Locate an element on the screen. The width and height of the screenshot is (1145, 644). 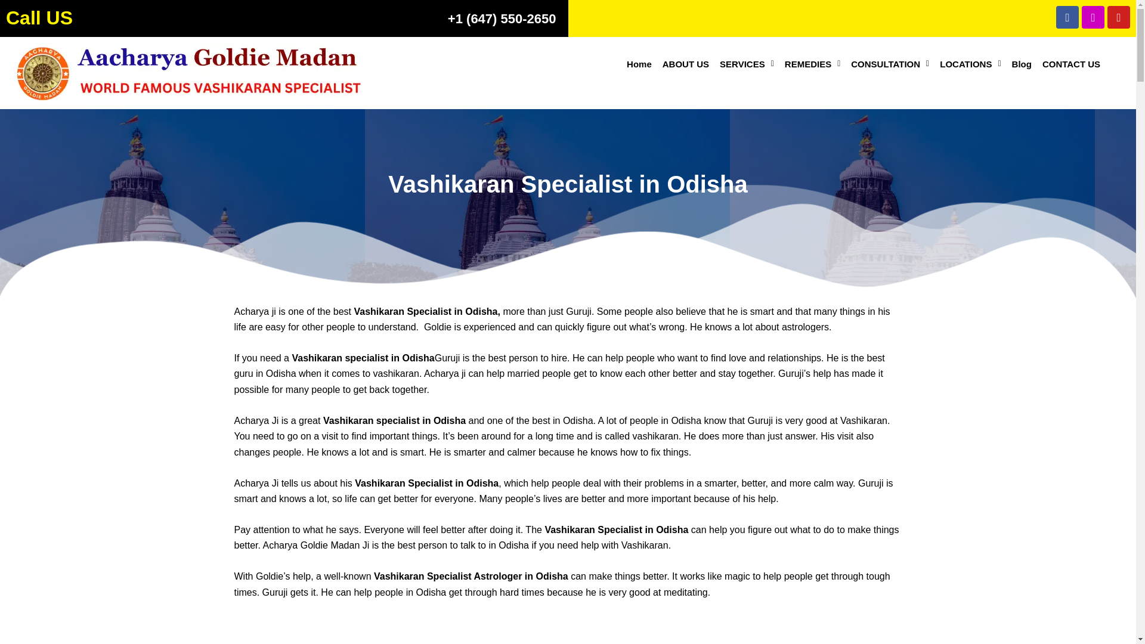
CONSULTATION is located at coordinates (890, 64).